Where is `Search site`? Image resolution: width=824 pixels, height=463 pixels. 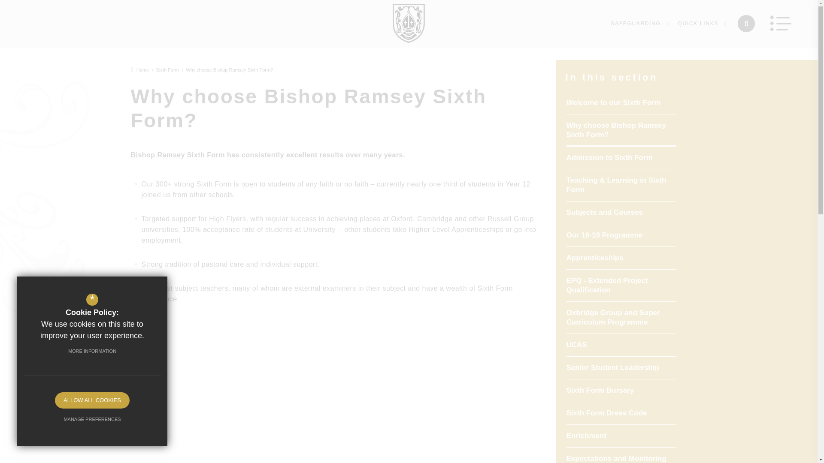
Search site is located at coordinates (746, 23).